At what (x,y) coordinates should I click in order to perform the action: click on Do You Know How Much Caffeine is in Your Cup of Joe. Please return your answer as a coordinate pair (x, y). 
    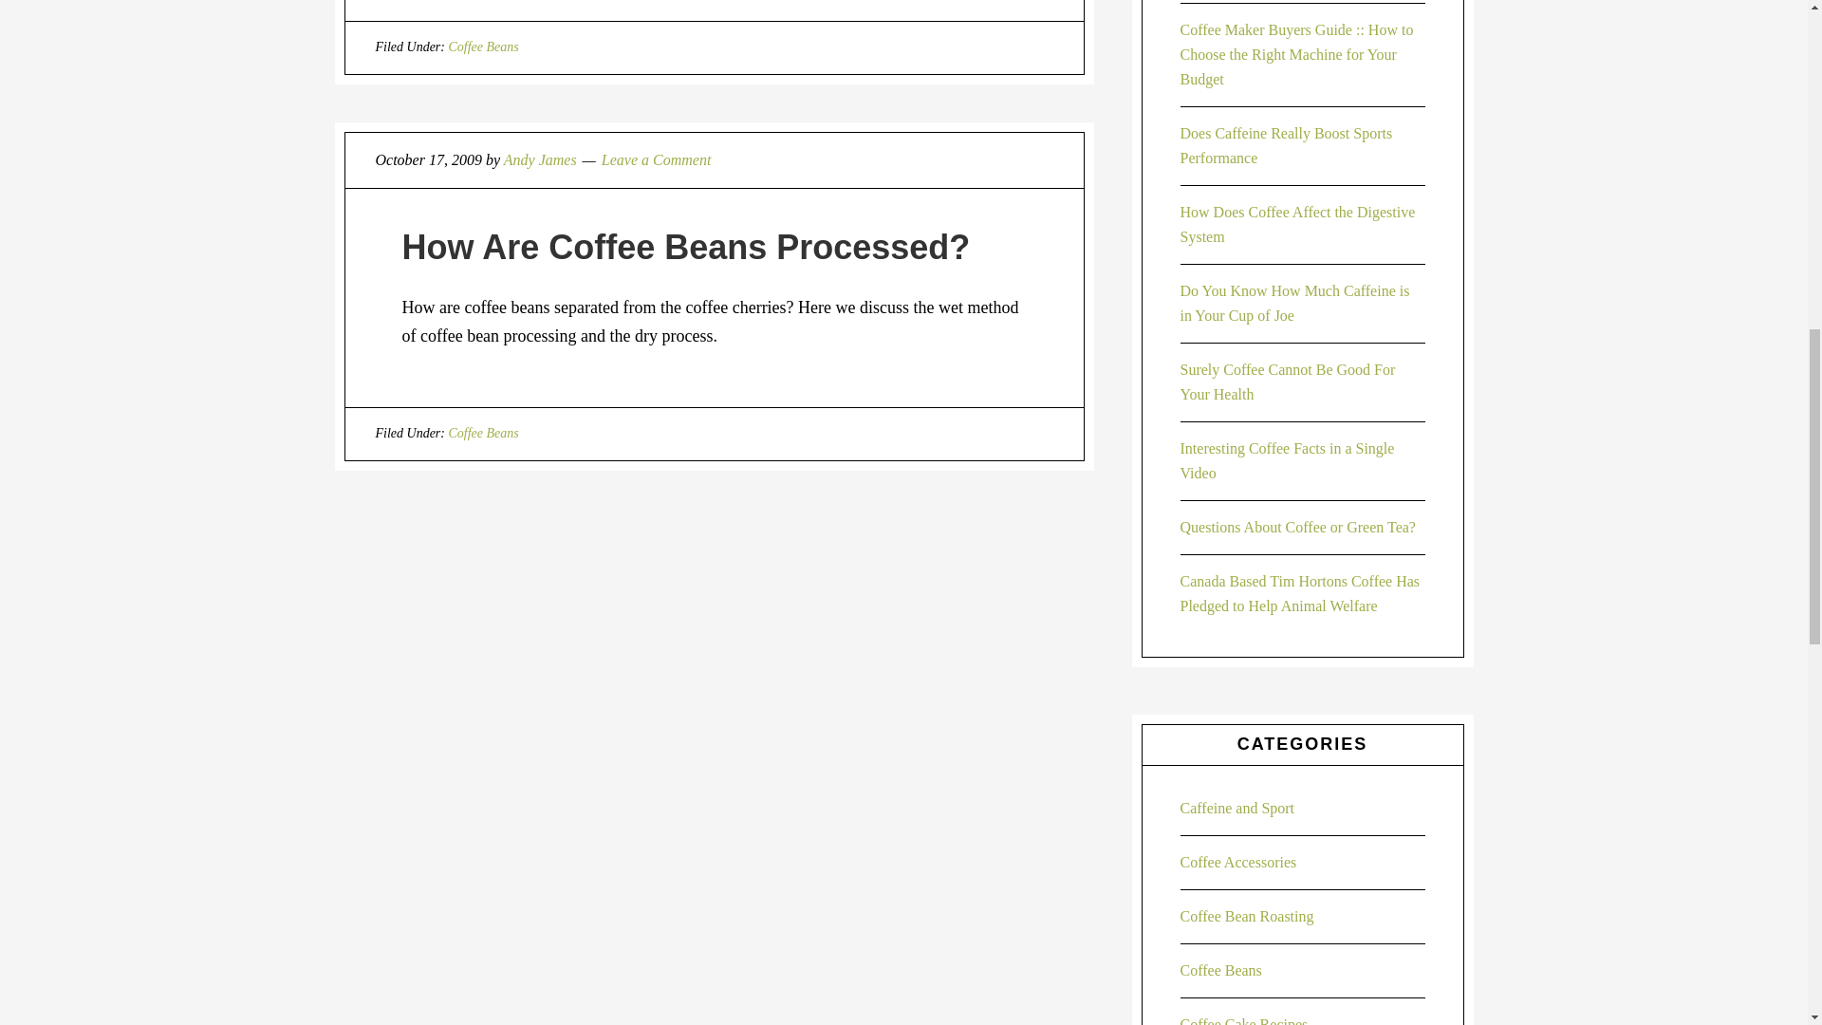
    Looking at the image, I should click on (1295, 304).